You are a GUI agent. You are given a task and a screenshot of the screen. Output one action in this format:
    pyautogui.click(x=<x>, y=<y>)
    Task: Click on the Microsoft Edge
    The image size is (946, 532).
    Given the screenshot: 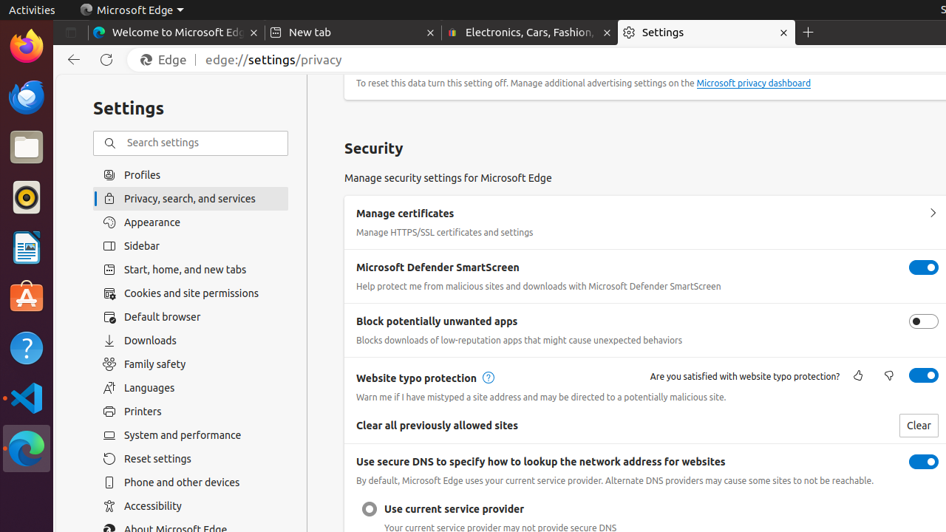 What is the action you would take?
    pyautogui.click(x=27, y=449)
    